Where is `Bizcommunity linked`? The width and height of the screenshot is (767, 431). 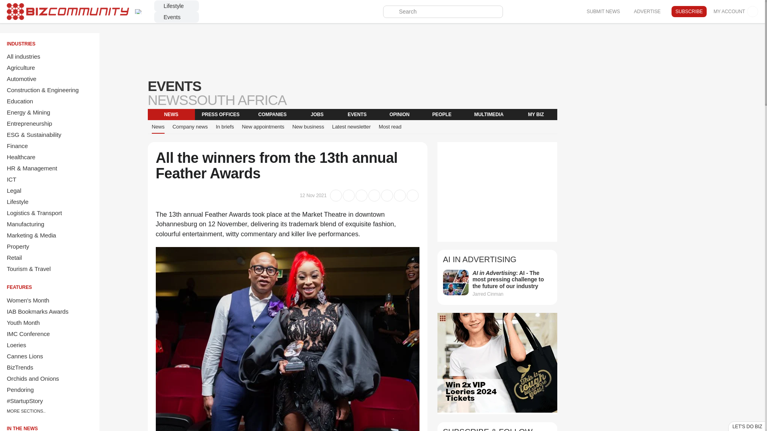
Bizcommunity linked is located at coordinates (514, 12).